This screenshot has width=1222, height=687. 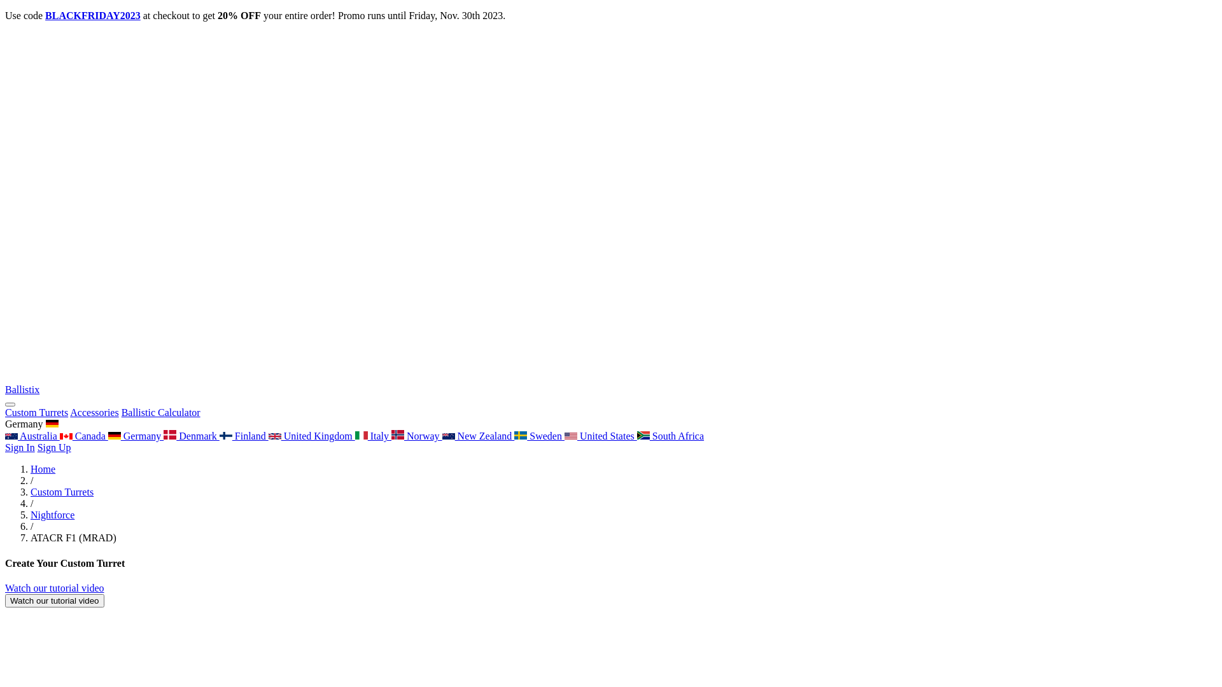 What do you see at coordinates (244, 436) in the screenshot?
I see `Finland` at bounding box center [244, 436].